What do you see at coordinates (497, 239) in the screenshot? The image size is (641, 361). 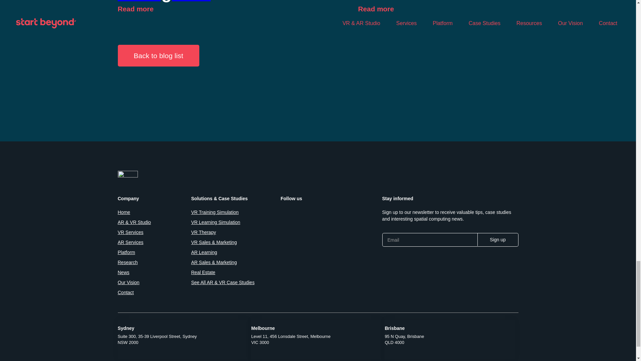 I see `Sign up` at bounding box center [497, 239].